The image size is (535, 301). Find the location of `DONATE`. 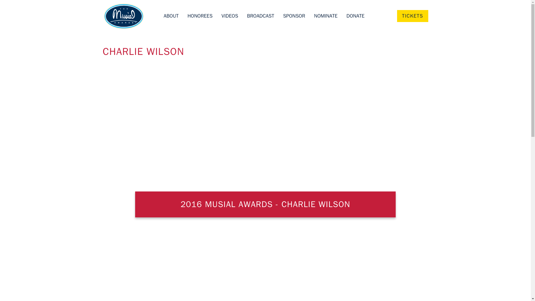

DONATE is located at coordinates (355, 16).